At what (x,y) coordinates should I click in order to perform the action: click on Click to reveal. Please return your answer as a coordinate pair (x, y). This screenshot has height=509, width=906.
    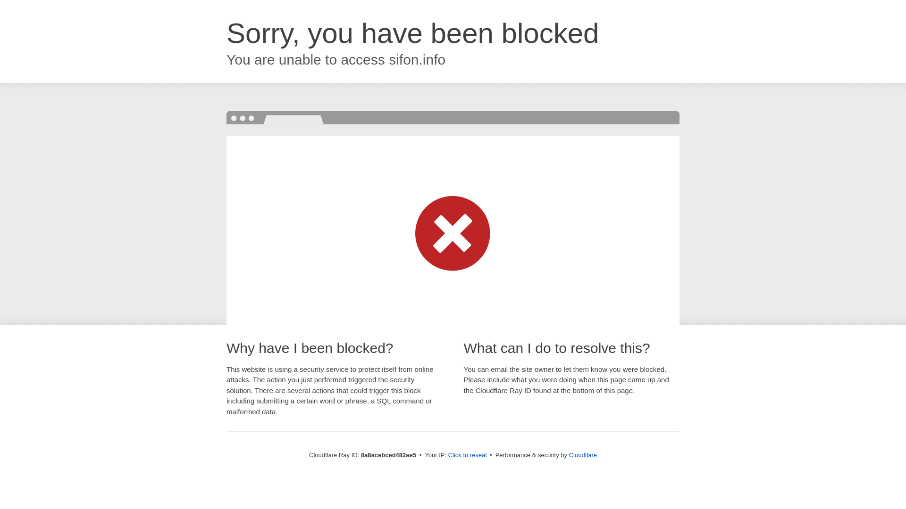
    Looking at the image, I should click on (468, 455).